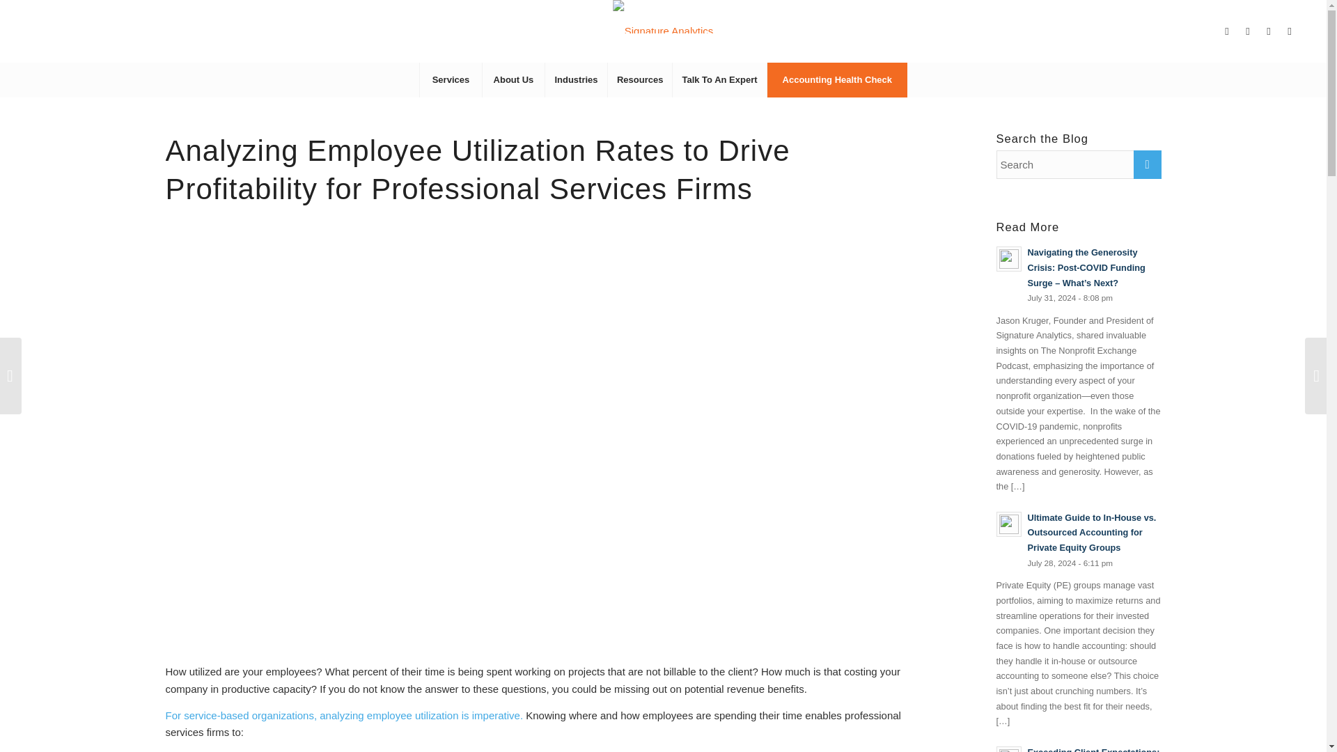 This screenshot has width=1337, height=752. Describe the element at coordinates (1290, 31) in the screenshot. I see `Youtube` at that location.